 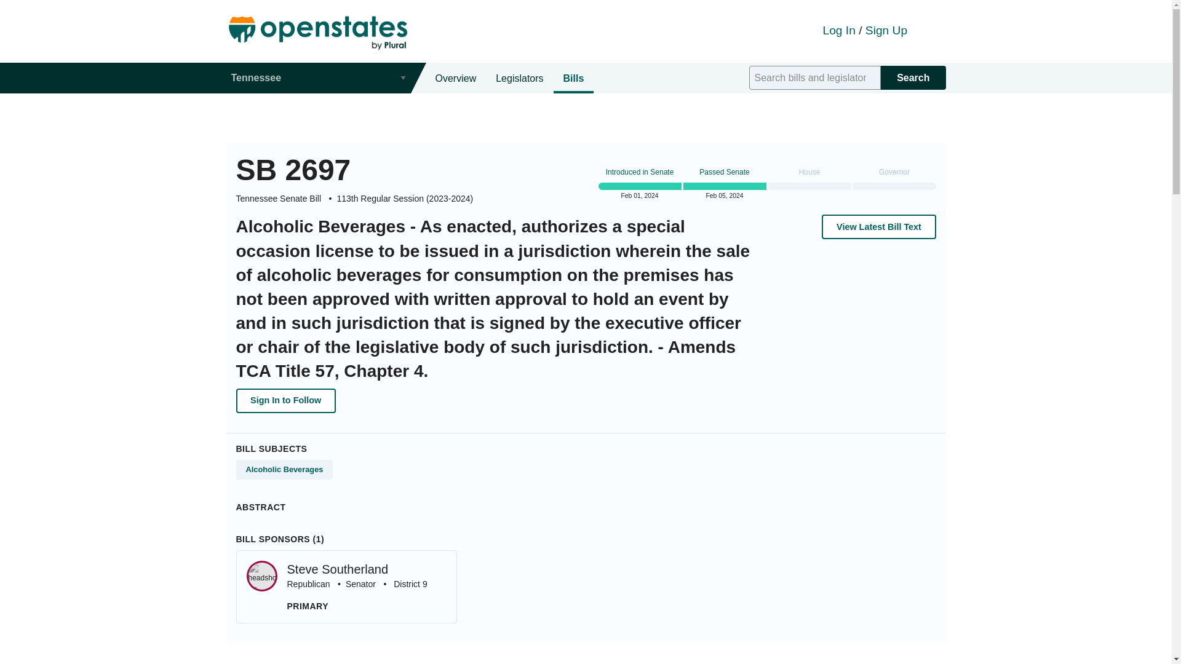 I want to click on Search, so click(x=886, y=30).